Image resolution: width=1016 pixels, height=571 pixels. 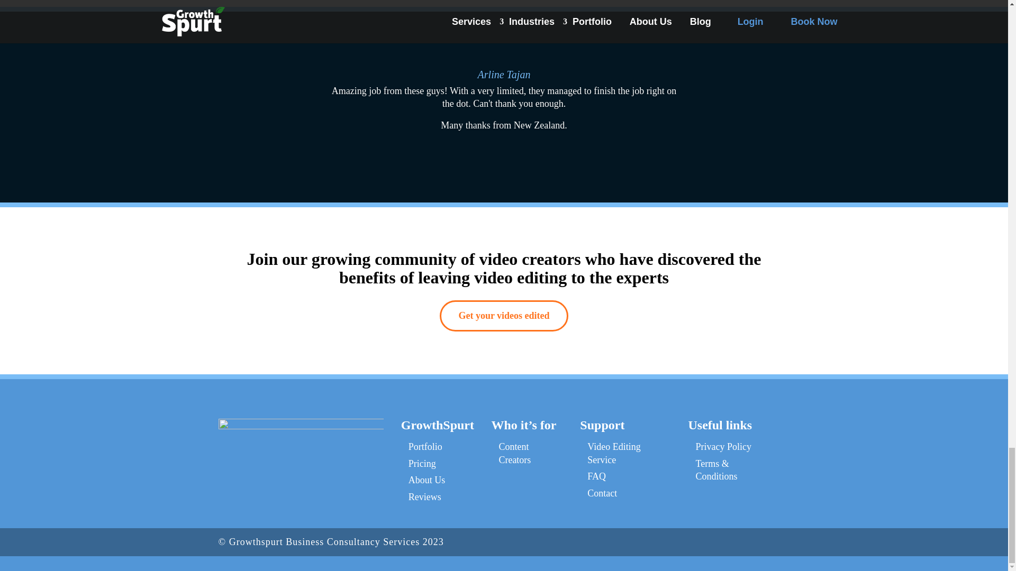 I want to click on FAQ, so click(x=596, y=476).